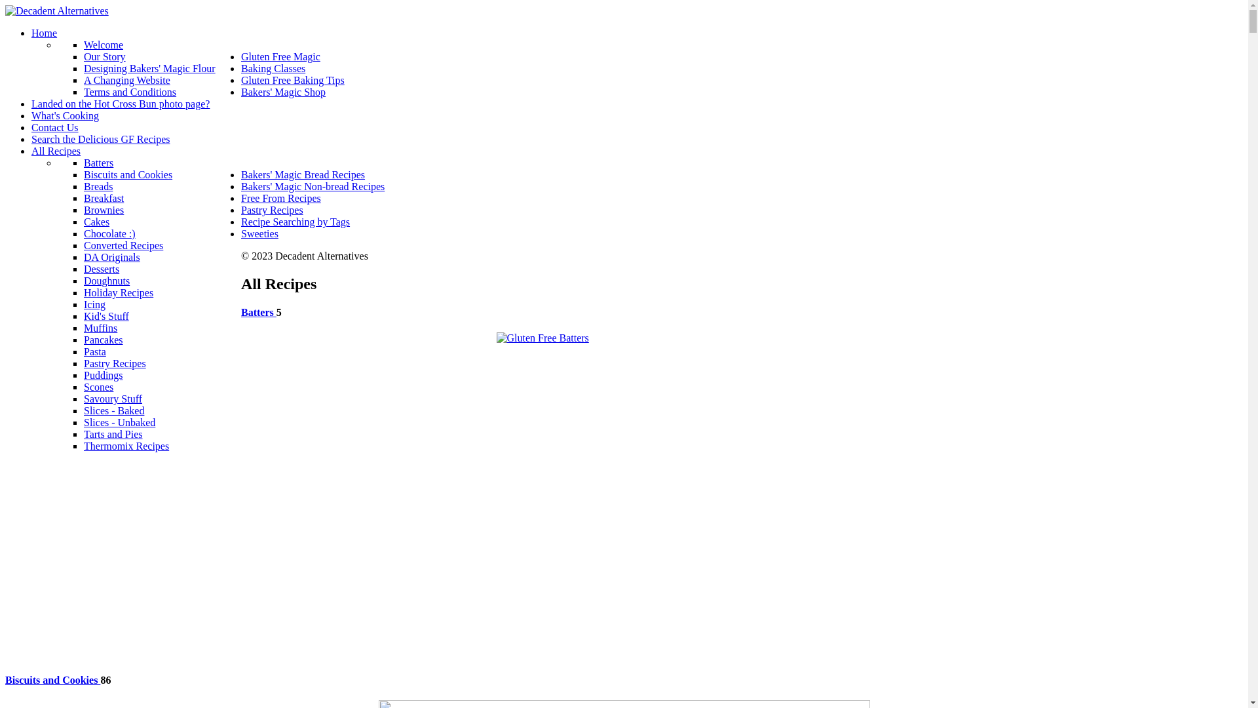  What do you see at coordinates (98, 163) in the screenshot?
I see `Batters` at bounding box center [98, 163].